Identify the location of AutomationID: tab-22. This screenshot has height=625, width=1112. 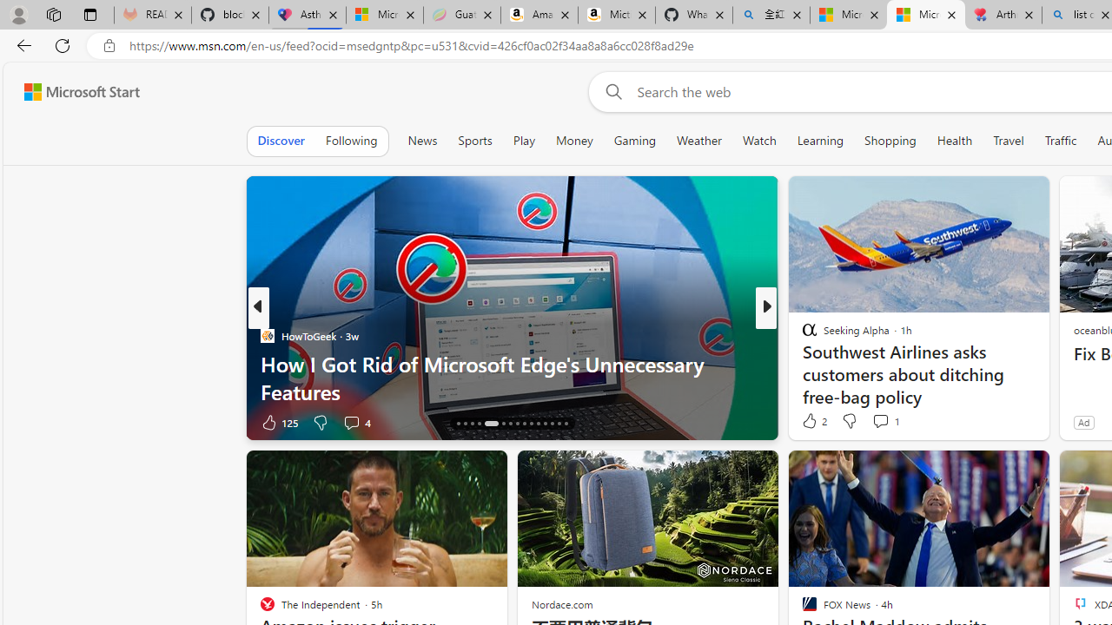
(509, 424).